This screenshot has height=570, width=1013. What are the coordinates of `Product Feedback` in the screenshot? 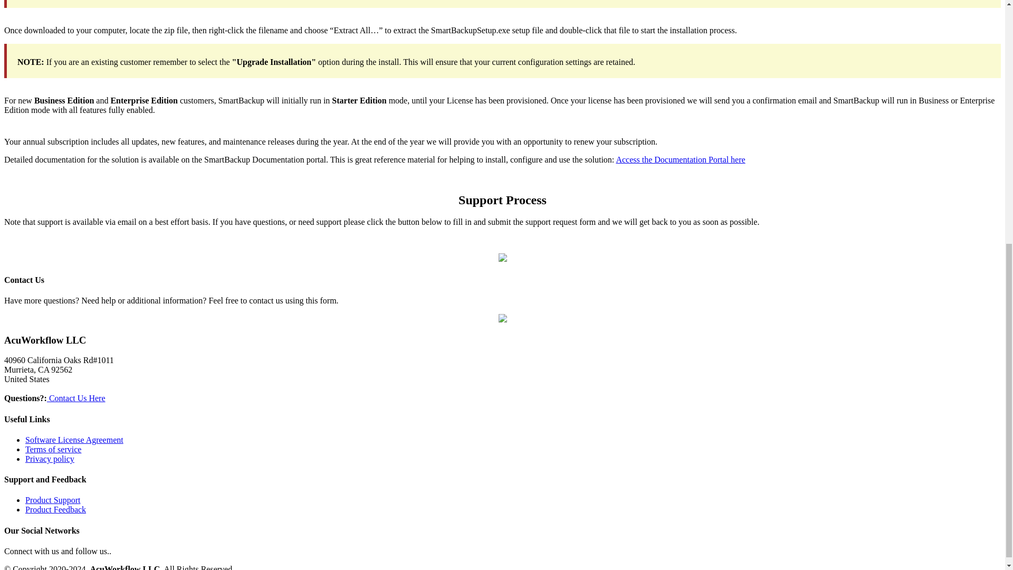 It's located at (56, 509).